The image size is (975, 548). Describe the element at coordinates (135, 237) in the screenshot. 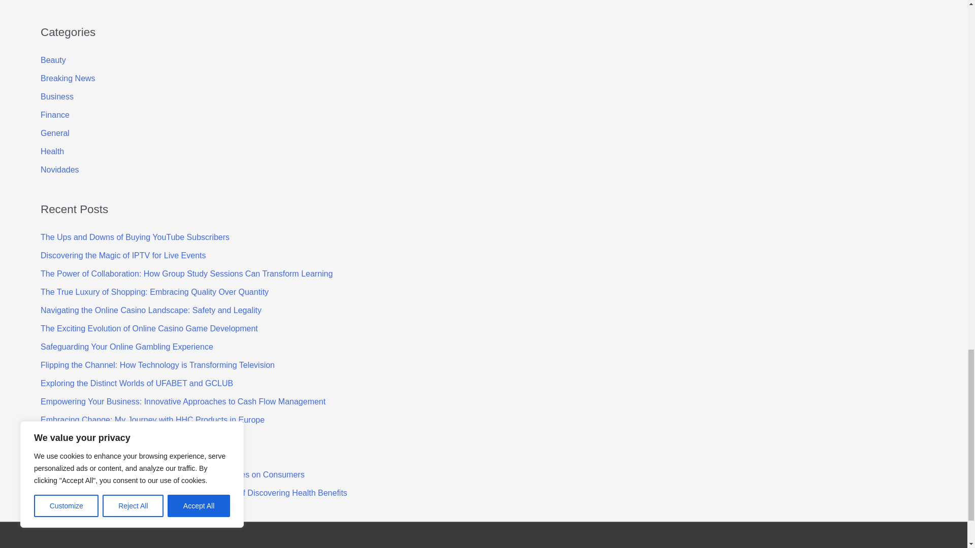

I see `The Ups and Downs of Buying YouTube Subscribers` at that location.